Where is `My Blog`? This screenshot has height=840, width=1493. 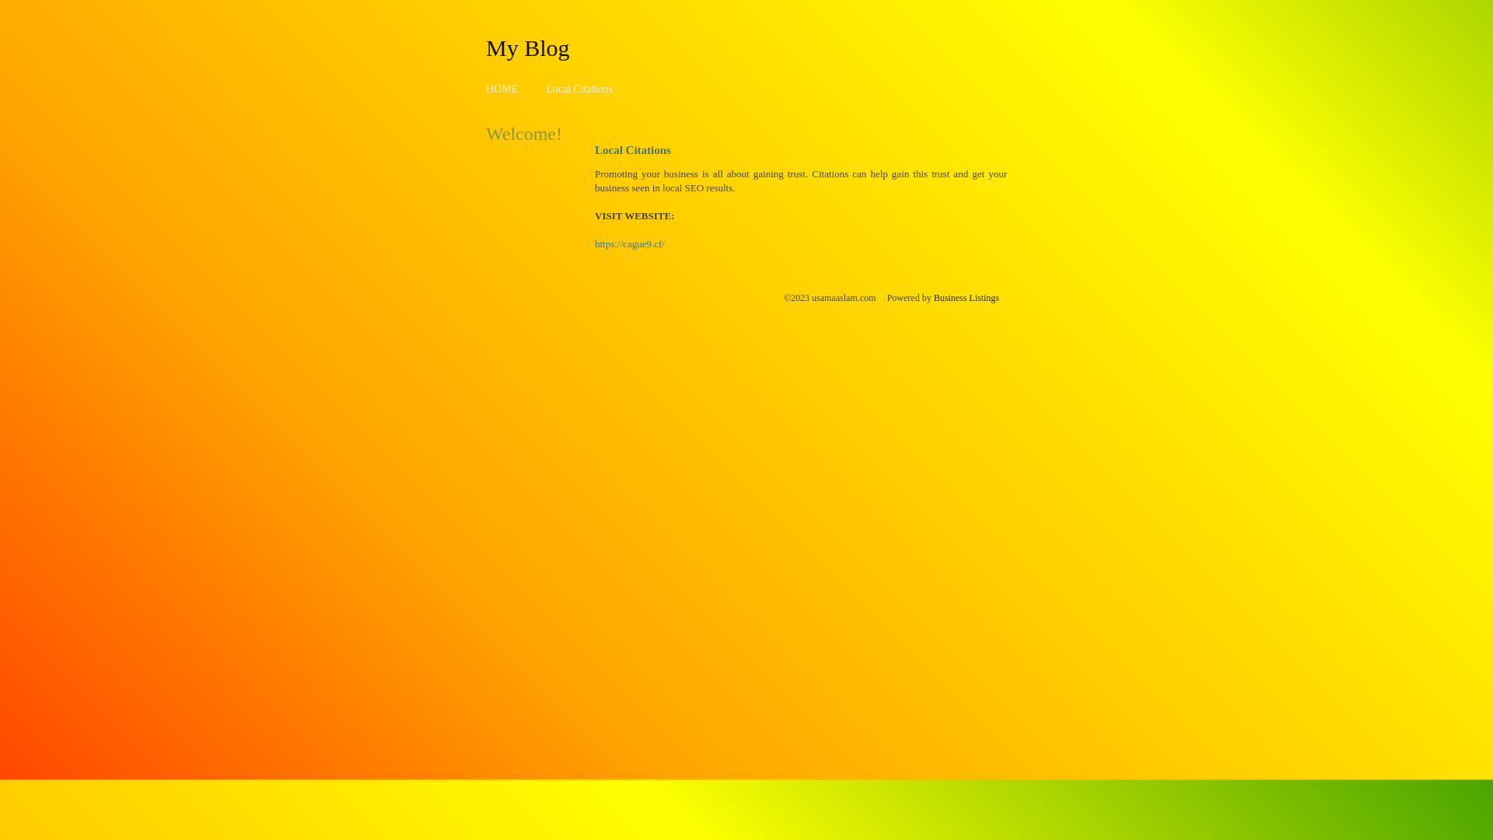
My Blog is located at coordinates (528, 47).